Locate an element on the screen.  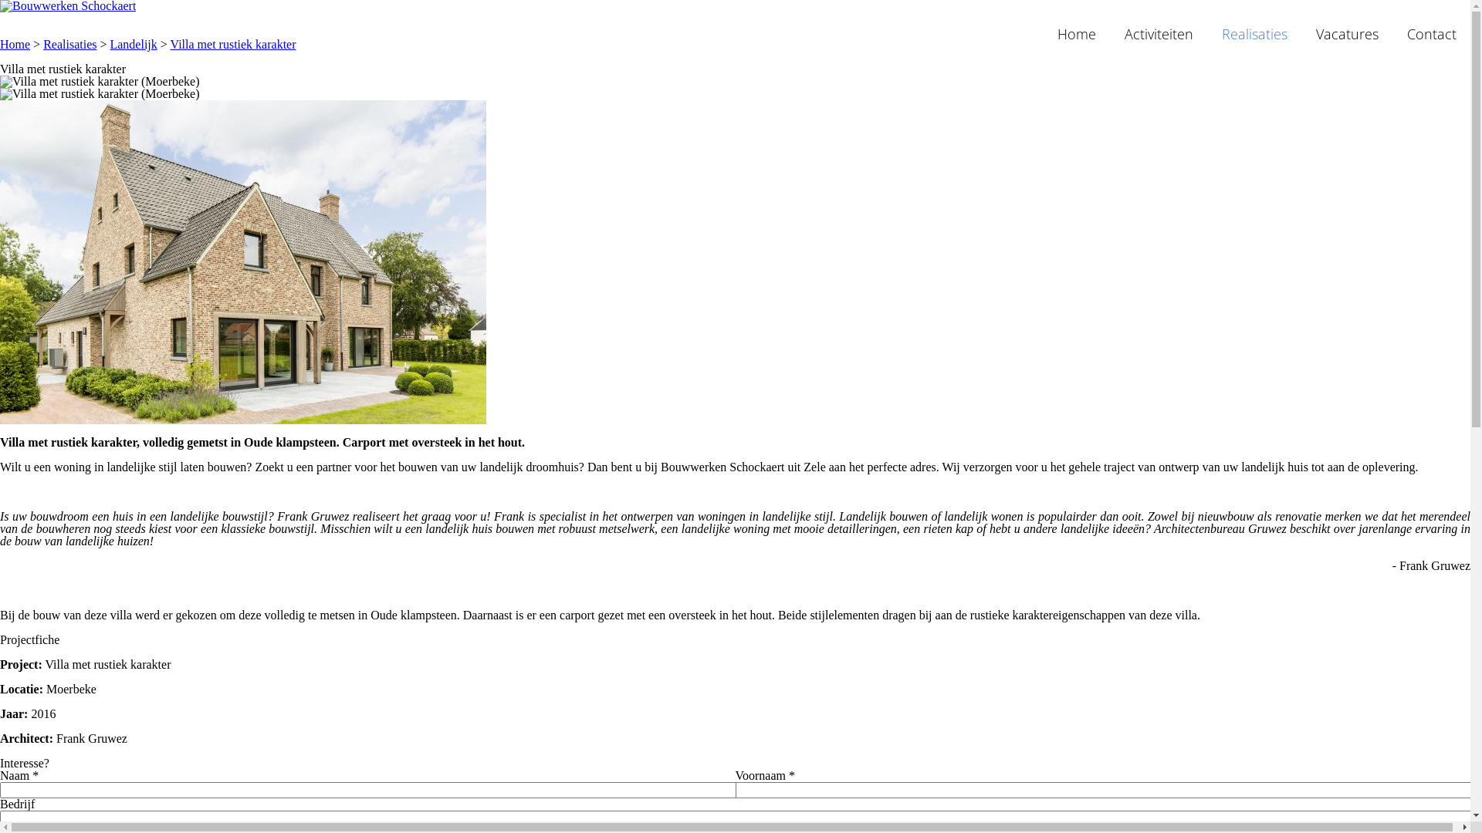
Contact is located at coordinates (1432, 35).